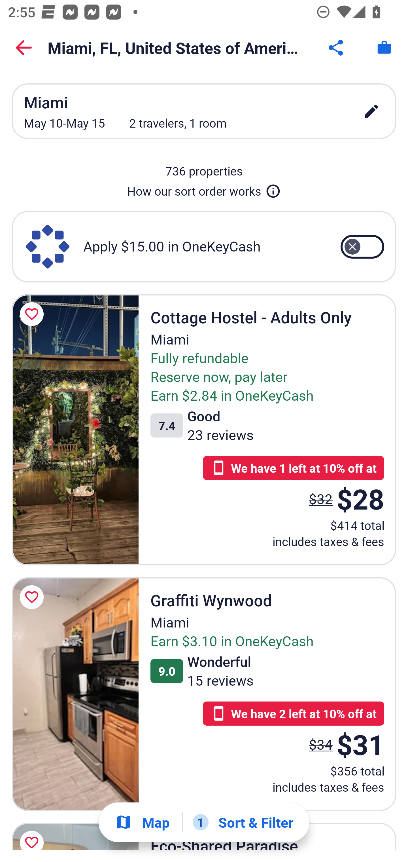 This screenshot has width=408, height=862. What do you see at coordinates (204, 111) in the screenshot?
I see `Miami May 10-May 15 2 travelers, 1 room edit` at bounding box center [204, 111].